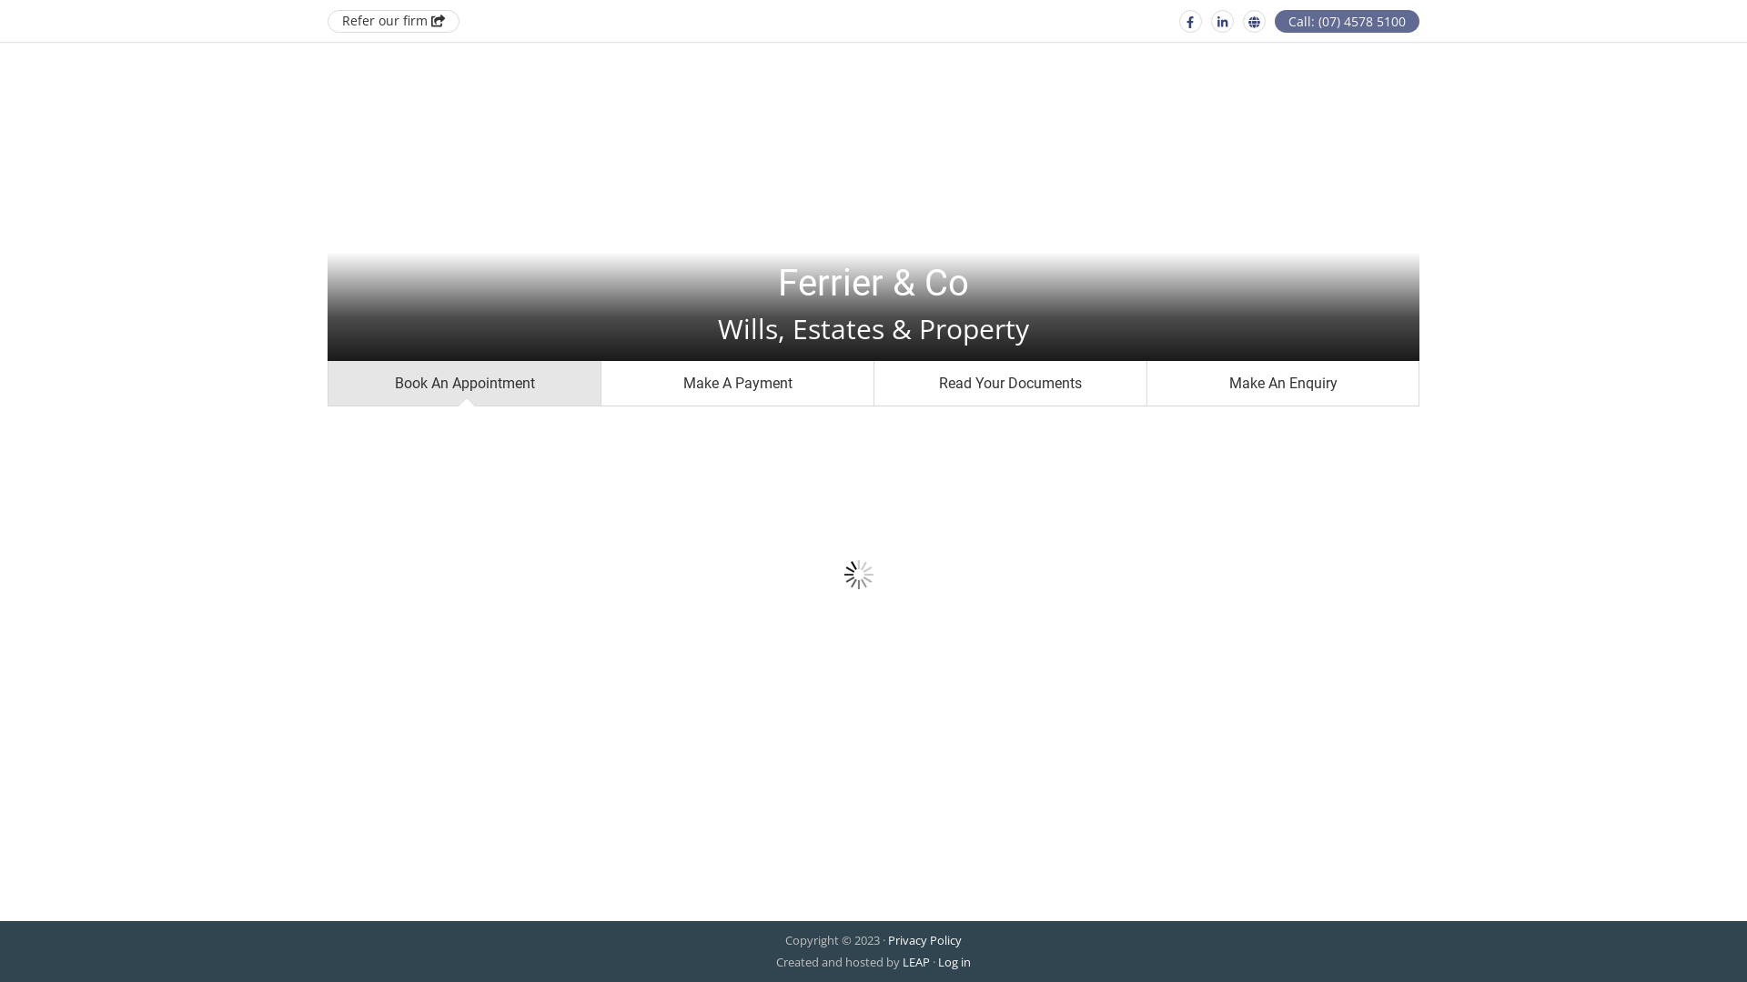 Image resolution: width=1747 pixels, height=982 pixels. I want to click on LEAP, so click(916, 962).